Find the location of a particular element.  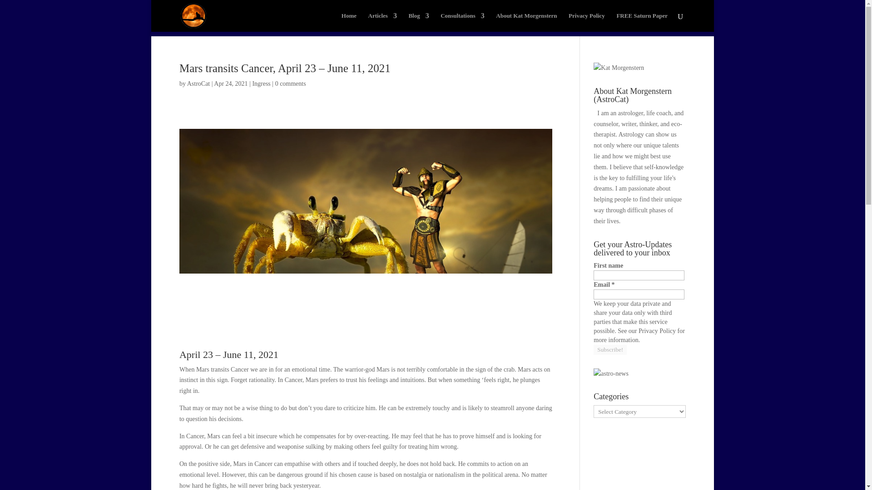

About Kat Morgenstern is located at coordinates (526, 22).